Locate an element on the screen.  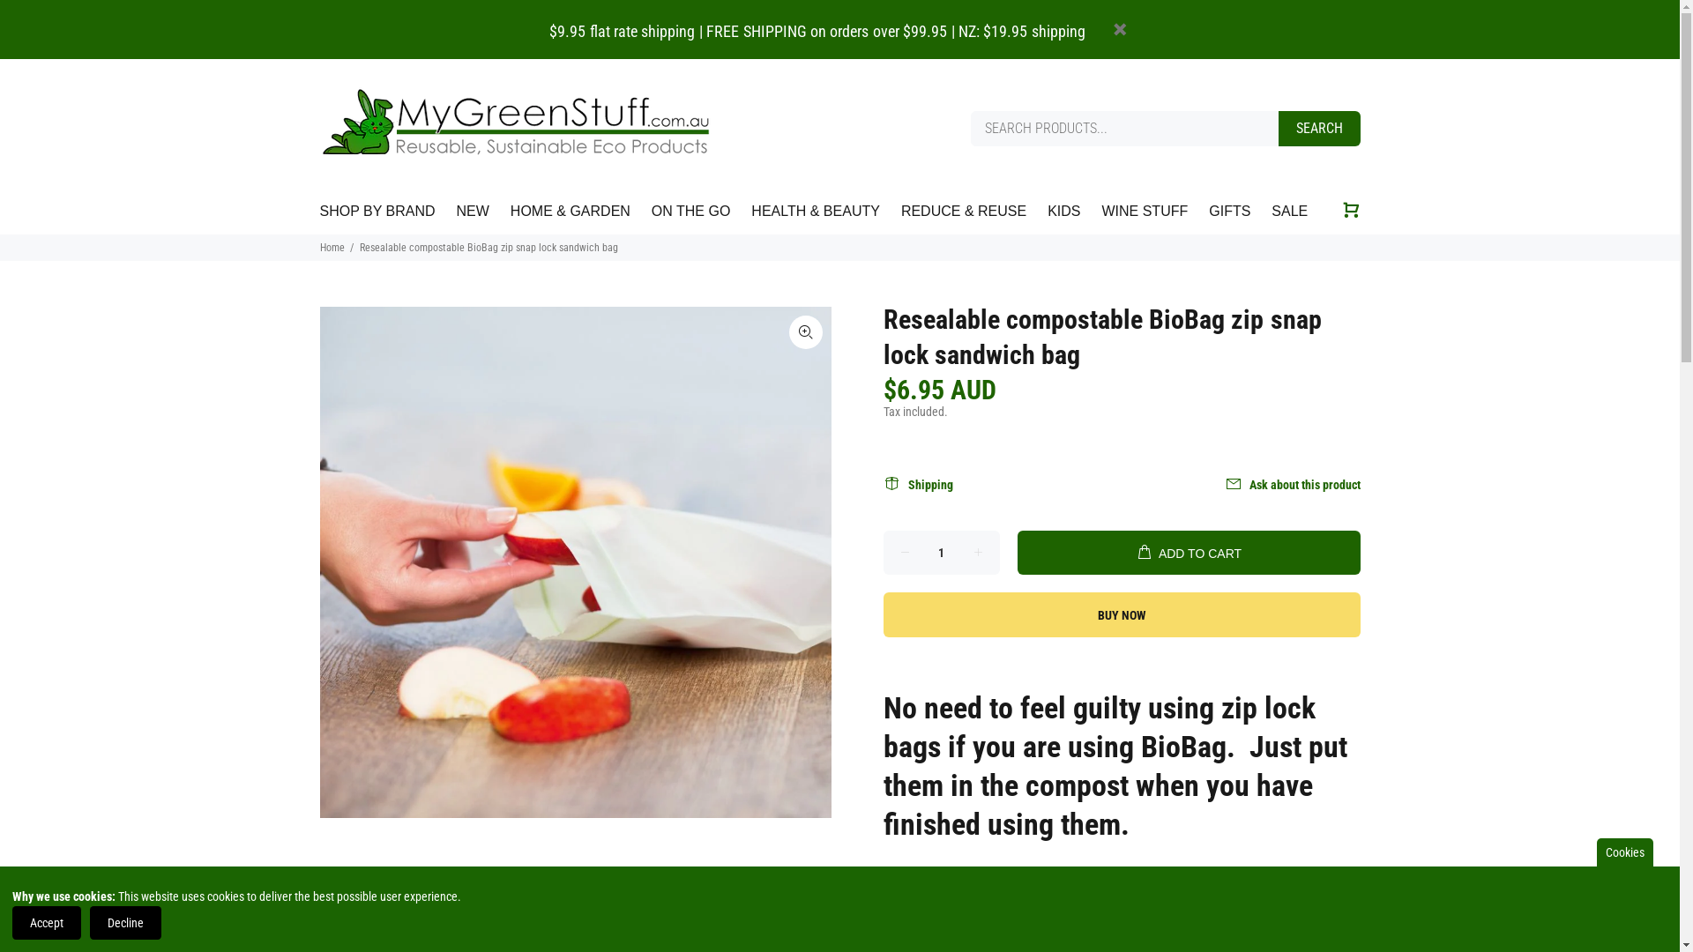
KIDS is located at coordinates (1063, 212).